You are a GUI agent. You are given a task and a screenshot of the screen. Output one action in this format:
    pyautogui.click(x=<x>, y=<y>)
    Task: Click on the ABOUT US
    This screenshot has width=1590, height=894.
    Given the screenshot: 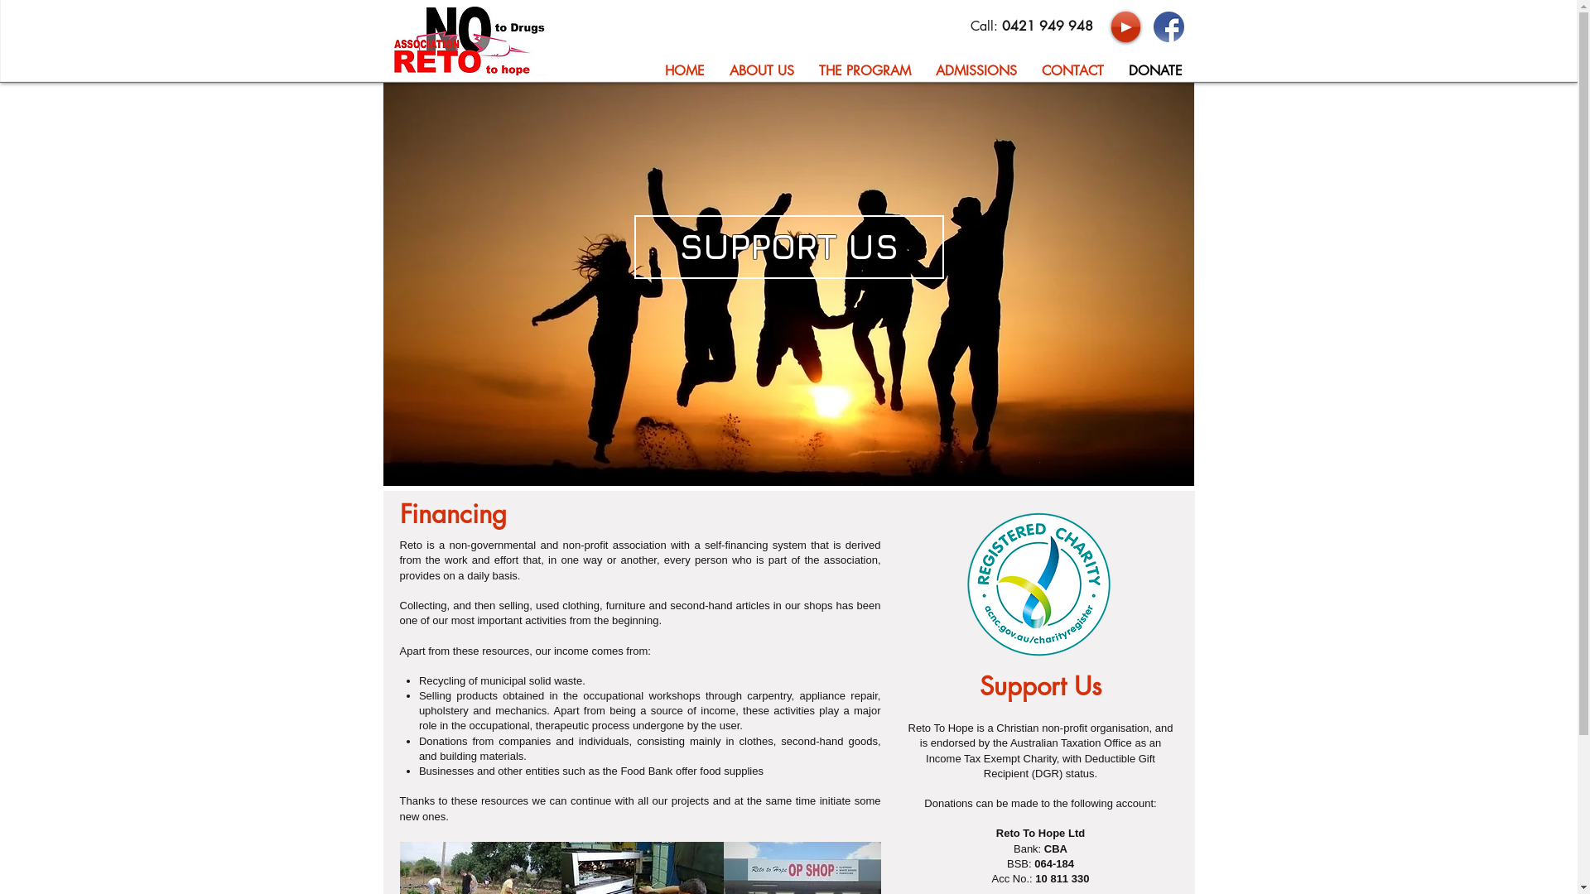 What is the action you would take?
    pyautogui.click(x=762, y=69)
    